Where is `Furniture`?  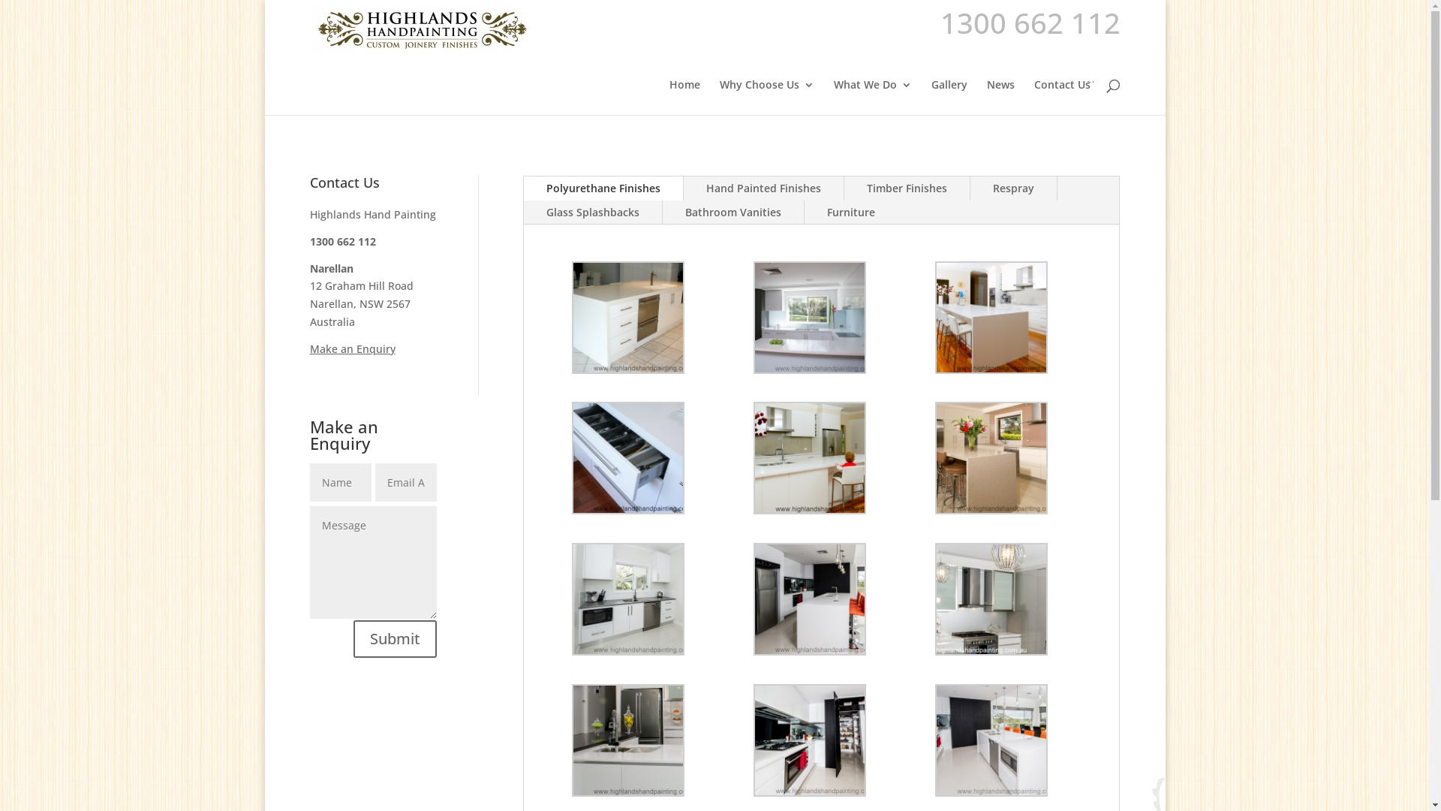
Furniture is located at coordinates (851, 213).